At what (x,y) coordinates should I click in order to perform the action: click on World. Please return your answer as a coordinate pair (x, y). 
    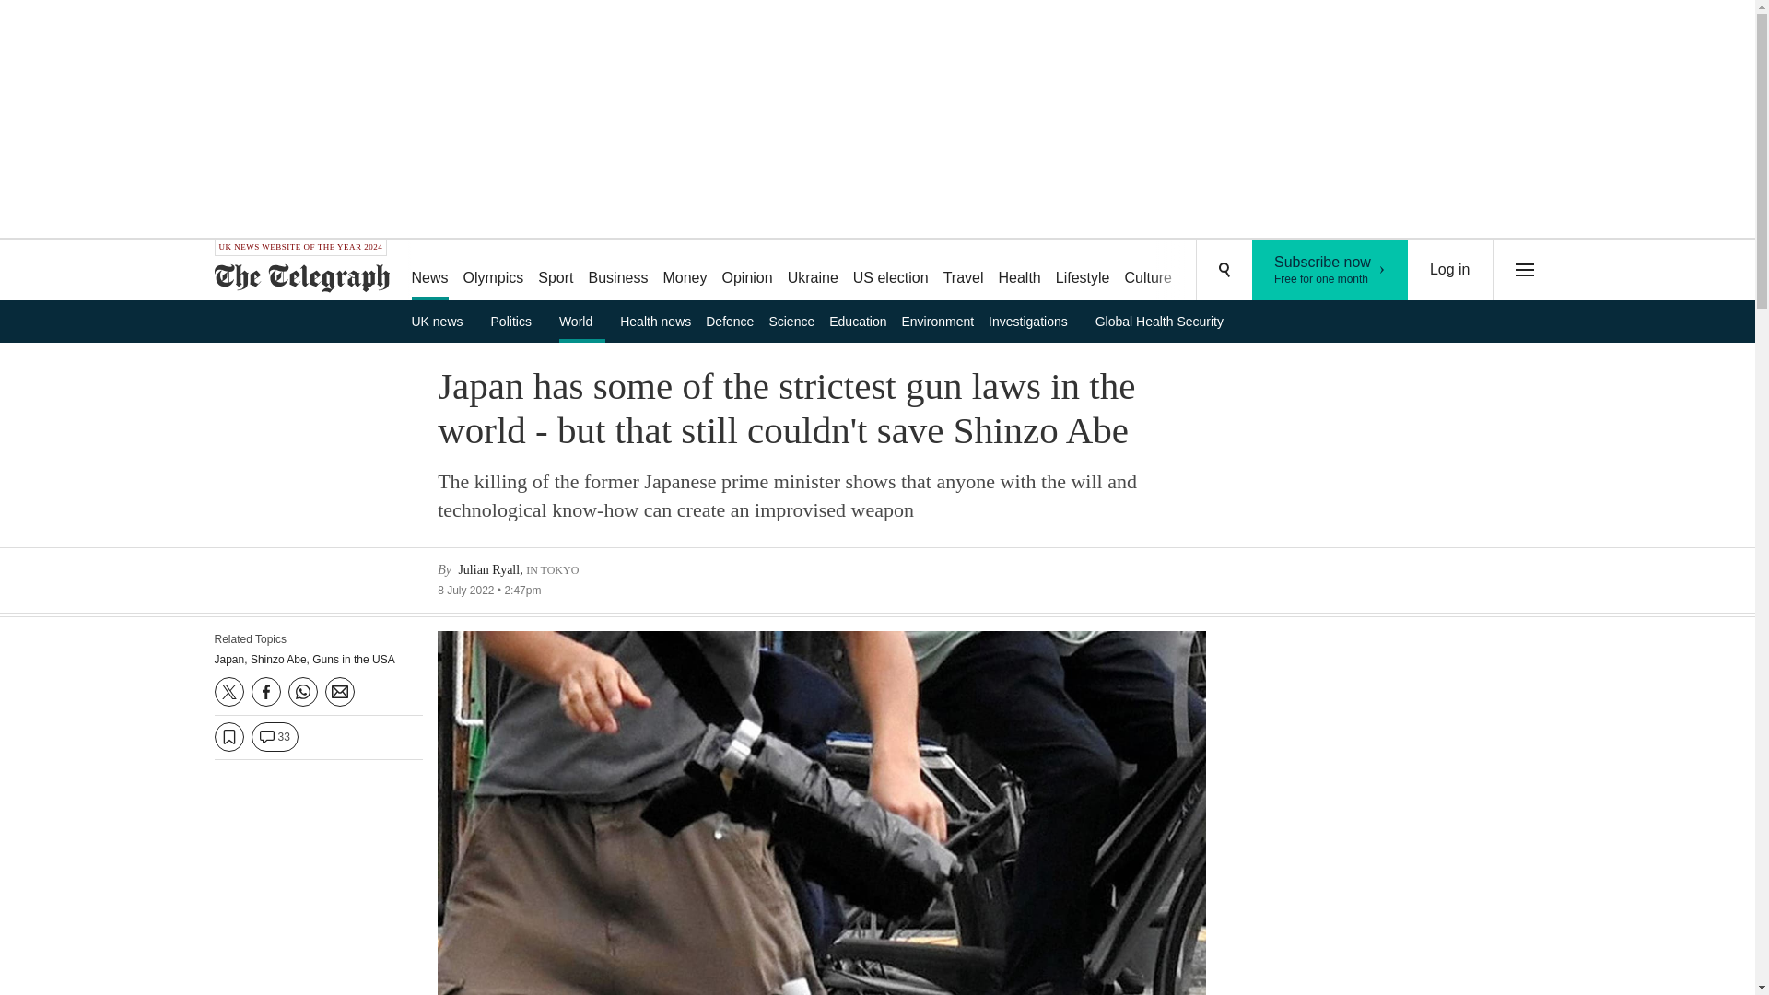
    Looking at the image, I should click on (619, 271).